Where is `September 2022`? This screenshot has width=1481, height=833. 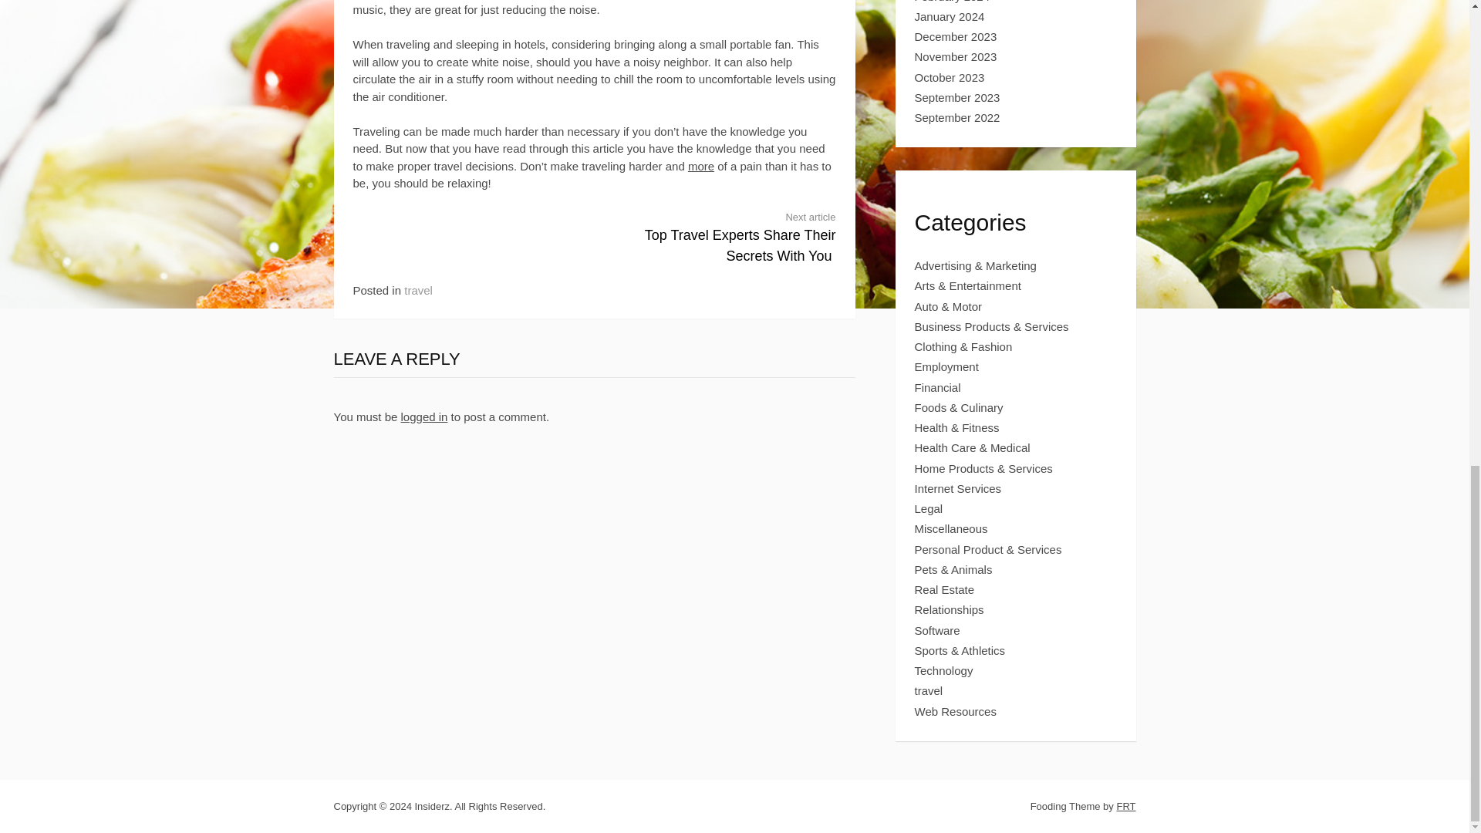
September 2022 is located at coordinates (958, 117).